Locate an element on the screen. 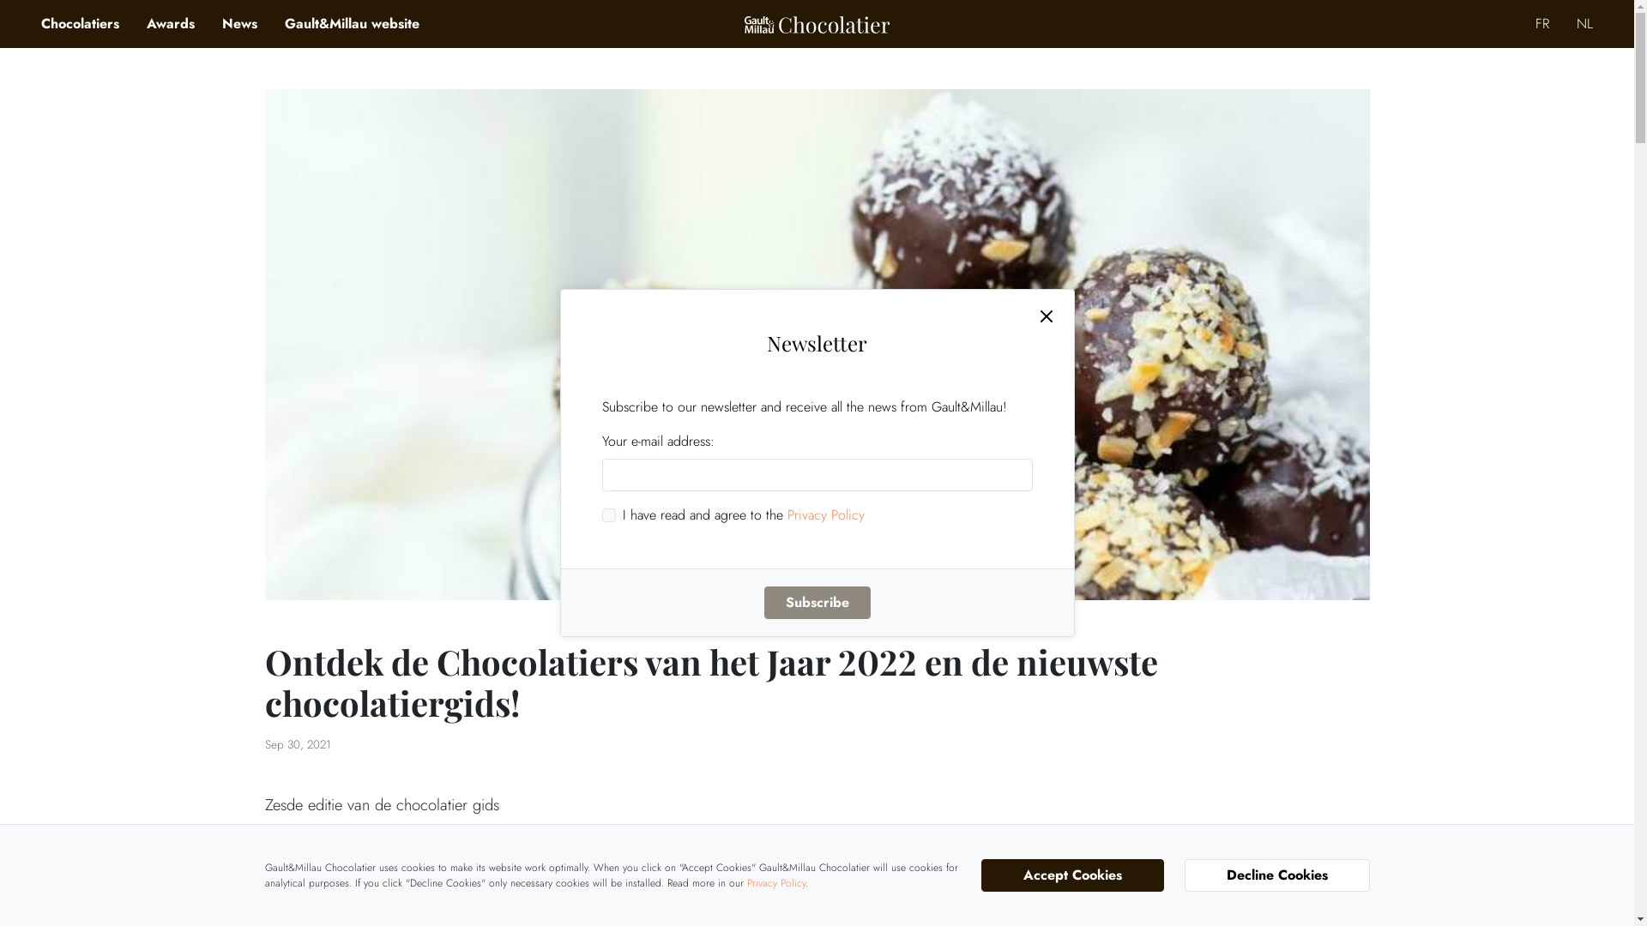 The image size is (1647, 926). NL is located at coordinates (1585, 24).